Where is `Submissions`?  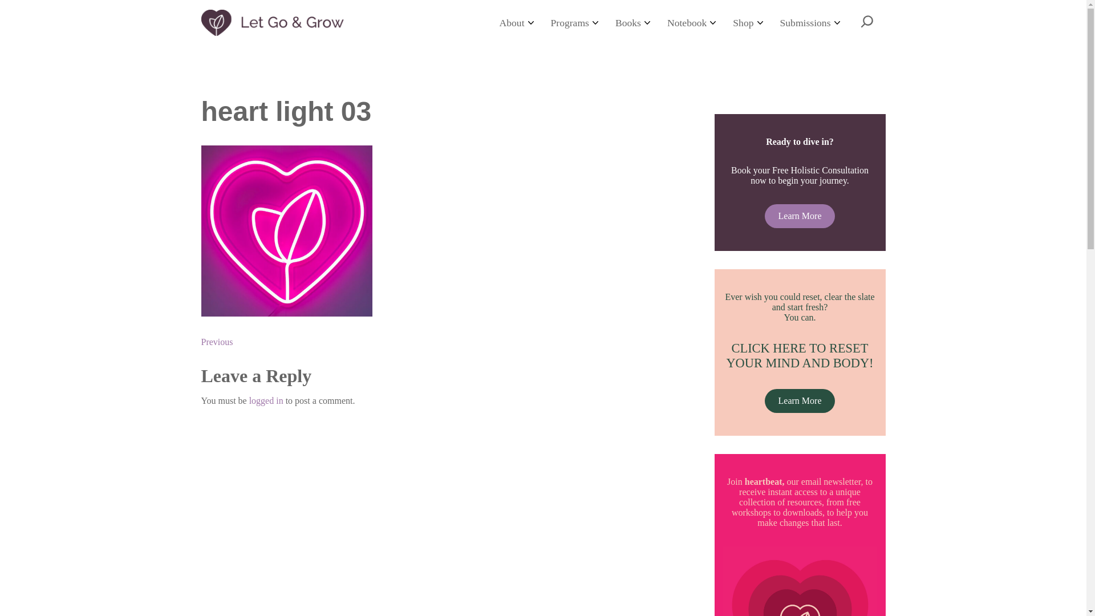
Submissions is located at coordinates (810, 23).